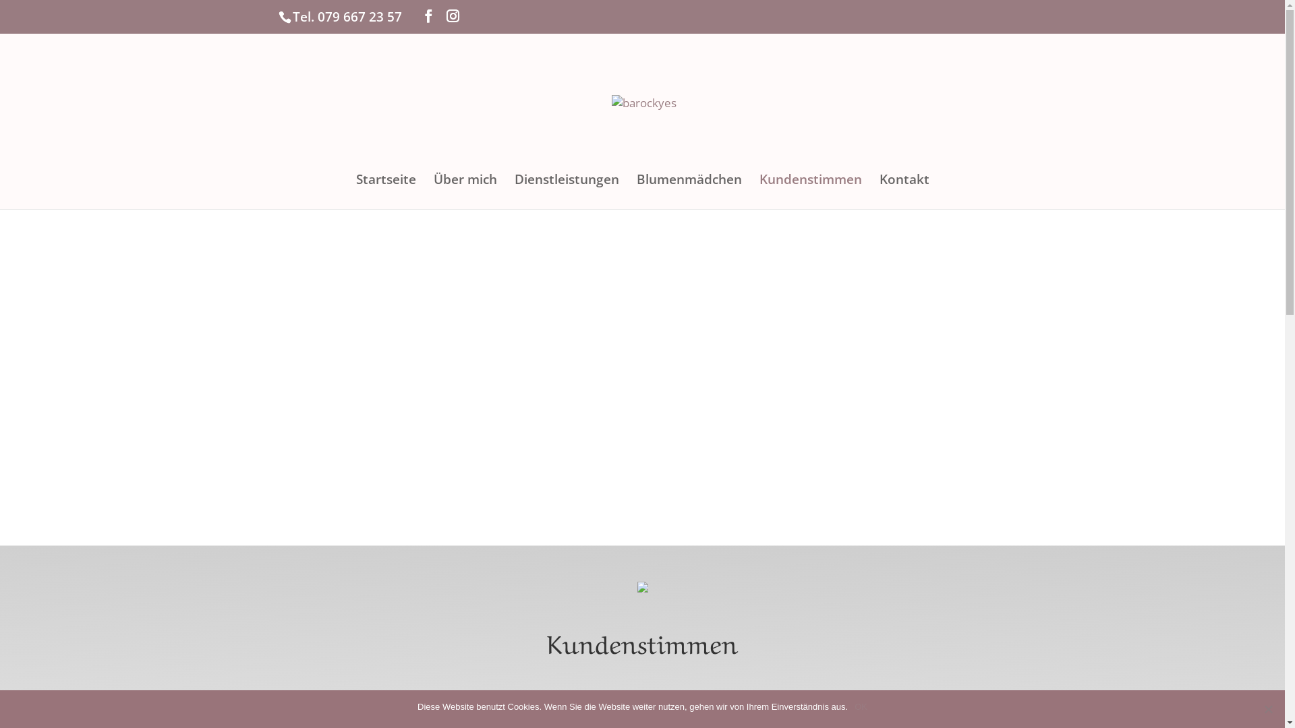  Describe the element at coordinates (567, 191) in the screenshot. I see `Dienstleistungen` at that location.